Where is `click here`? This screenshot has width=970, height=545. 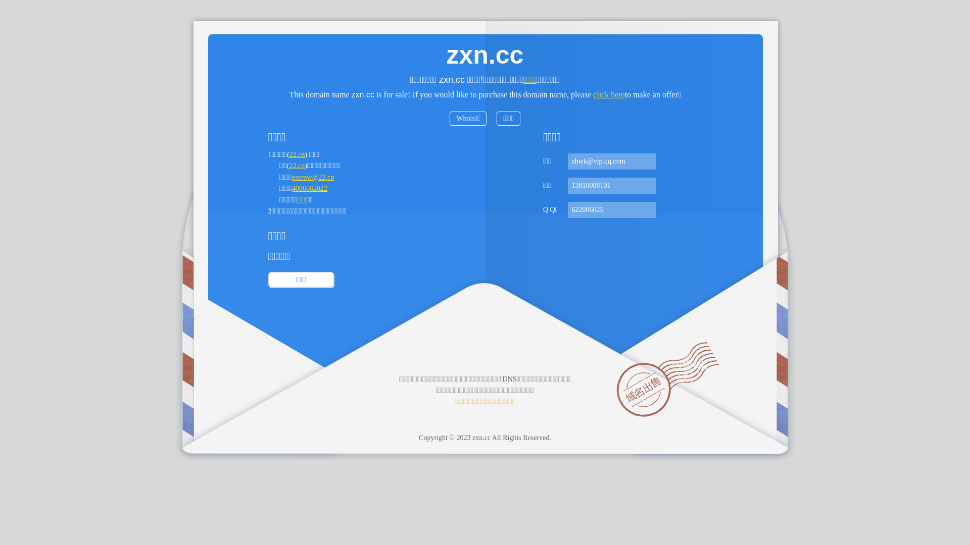 click here is located at coordinates (609, 95).